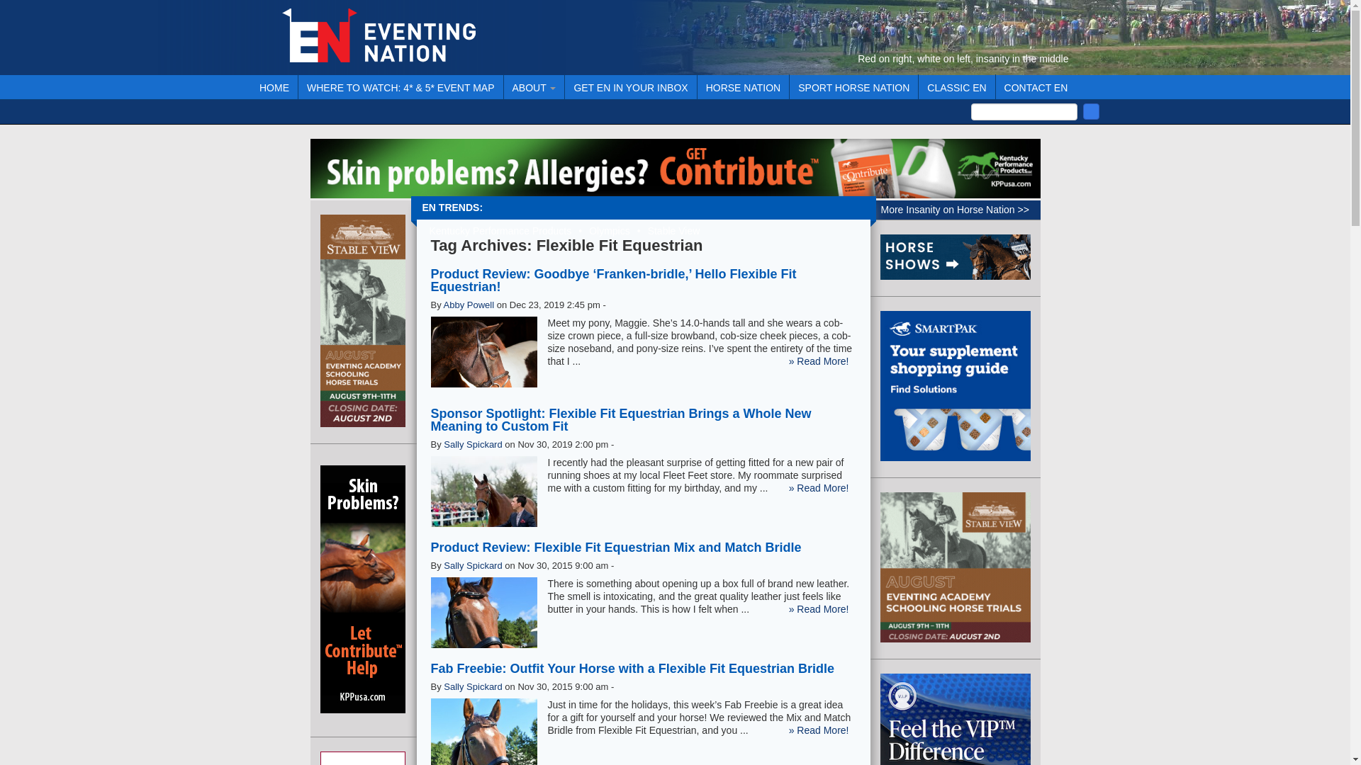 The height and width of the screenshot is (765, 1361). What do you see at coordinates (472, 565) in the screenshot?
I see `Sally Spickard` at bounding box center [472, 565].